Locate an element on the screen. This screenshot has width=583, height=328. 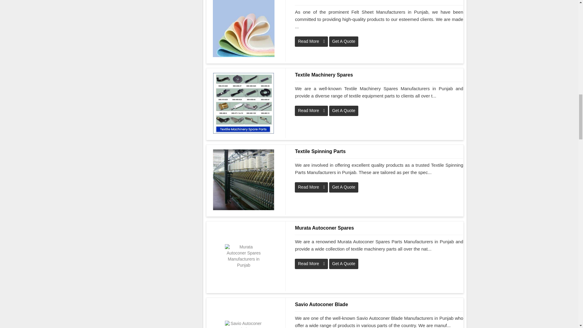
Textile Machinery Spares is located at coordinates (379, 75).